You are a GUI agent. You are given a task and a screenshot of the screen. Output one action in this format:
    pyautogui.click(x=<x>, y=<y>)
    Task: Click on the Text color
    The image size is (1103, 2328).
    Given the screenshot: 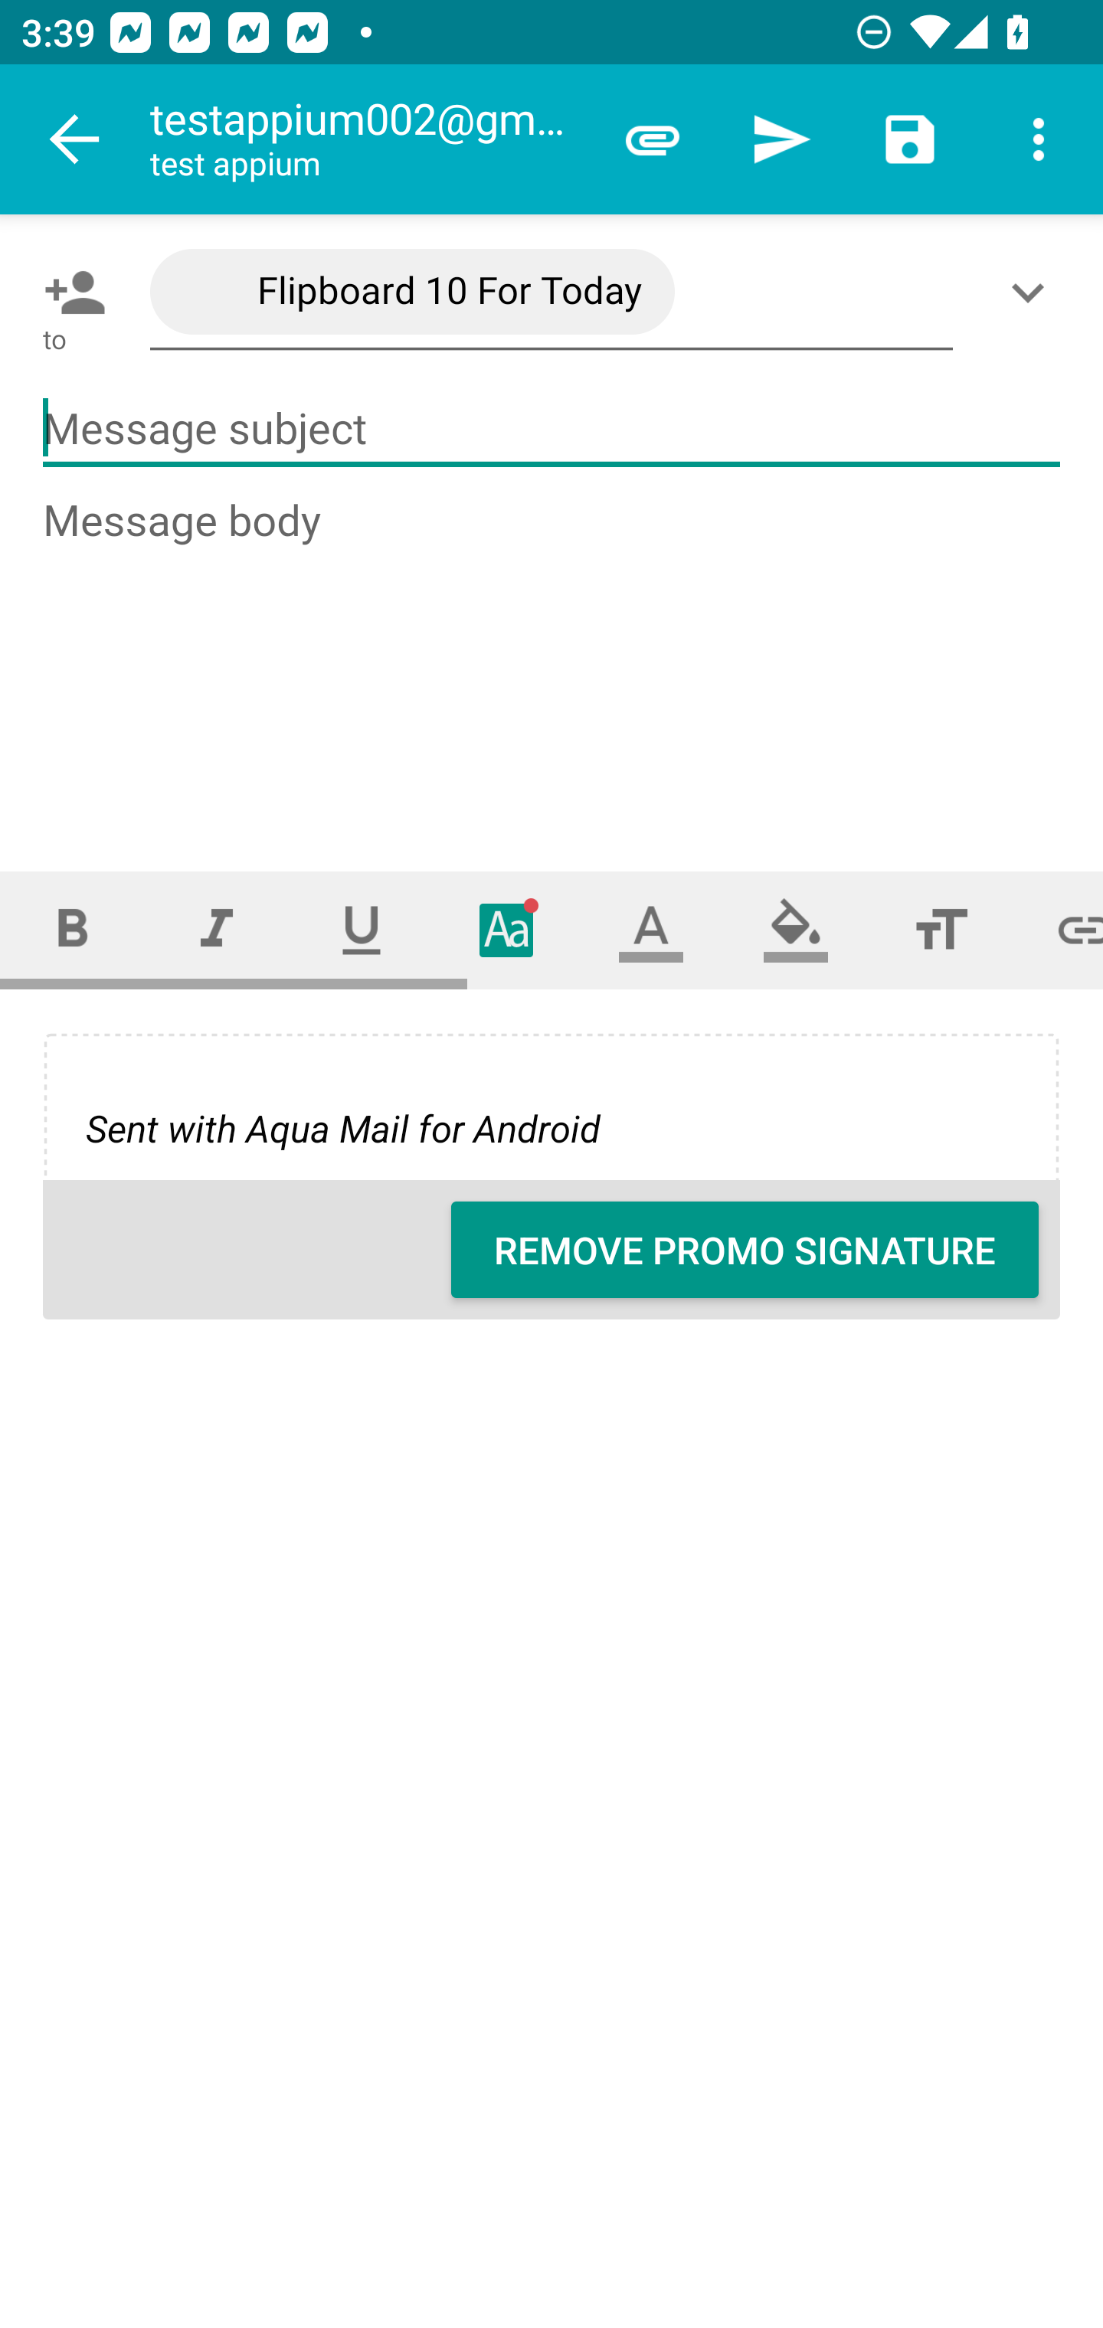 What is the action you would take?
    pyautogui.click(x=651, y=930)
    